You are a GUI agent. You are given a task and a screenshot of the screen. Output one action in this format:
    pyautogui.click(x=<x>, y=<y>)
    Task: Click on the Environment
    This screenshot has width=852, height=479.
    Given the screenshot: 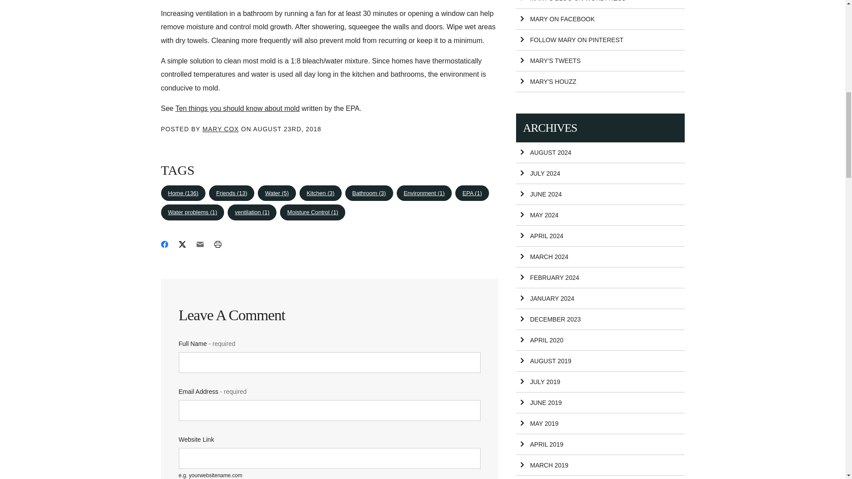 What is the action you would take?
    pyautogui.click(x=424, y=193)
    